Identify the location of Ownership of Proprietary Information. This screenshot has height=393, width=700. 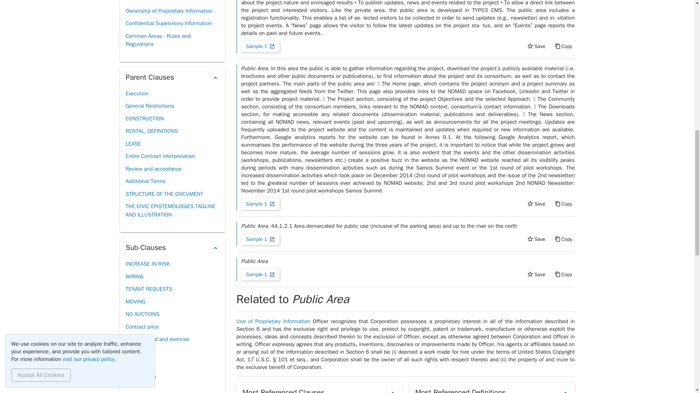
(168, 11).